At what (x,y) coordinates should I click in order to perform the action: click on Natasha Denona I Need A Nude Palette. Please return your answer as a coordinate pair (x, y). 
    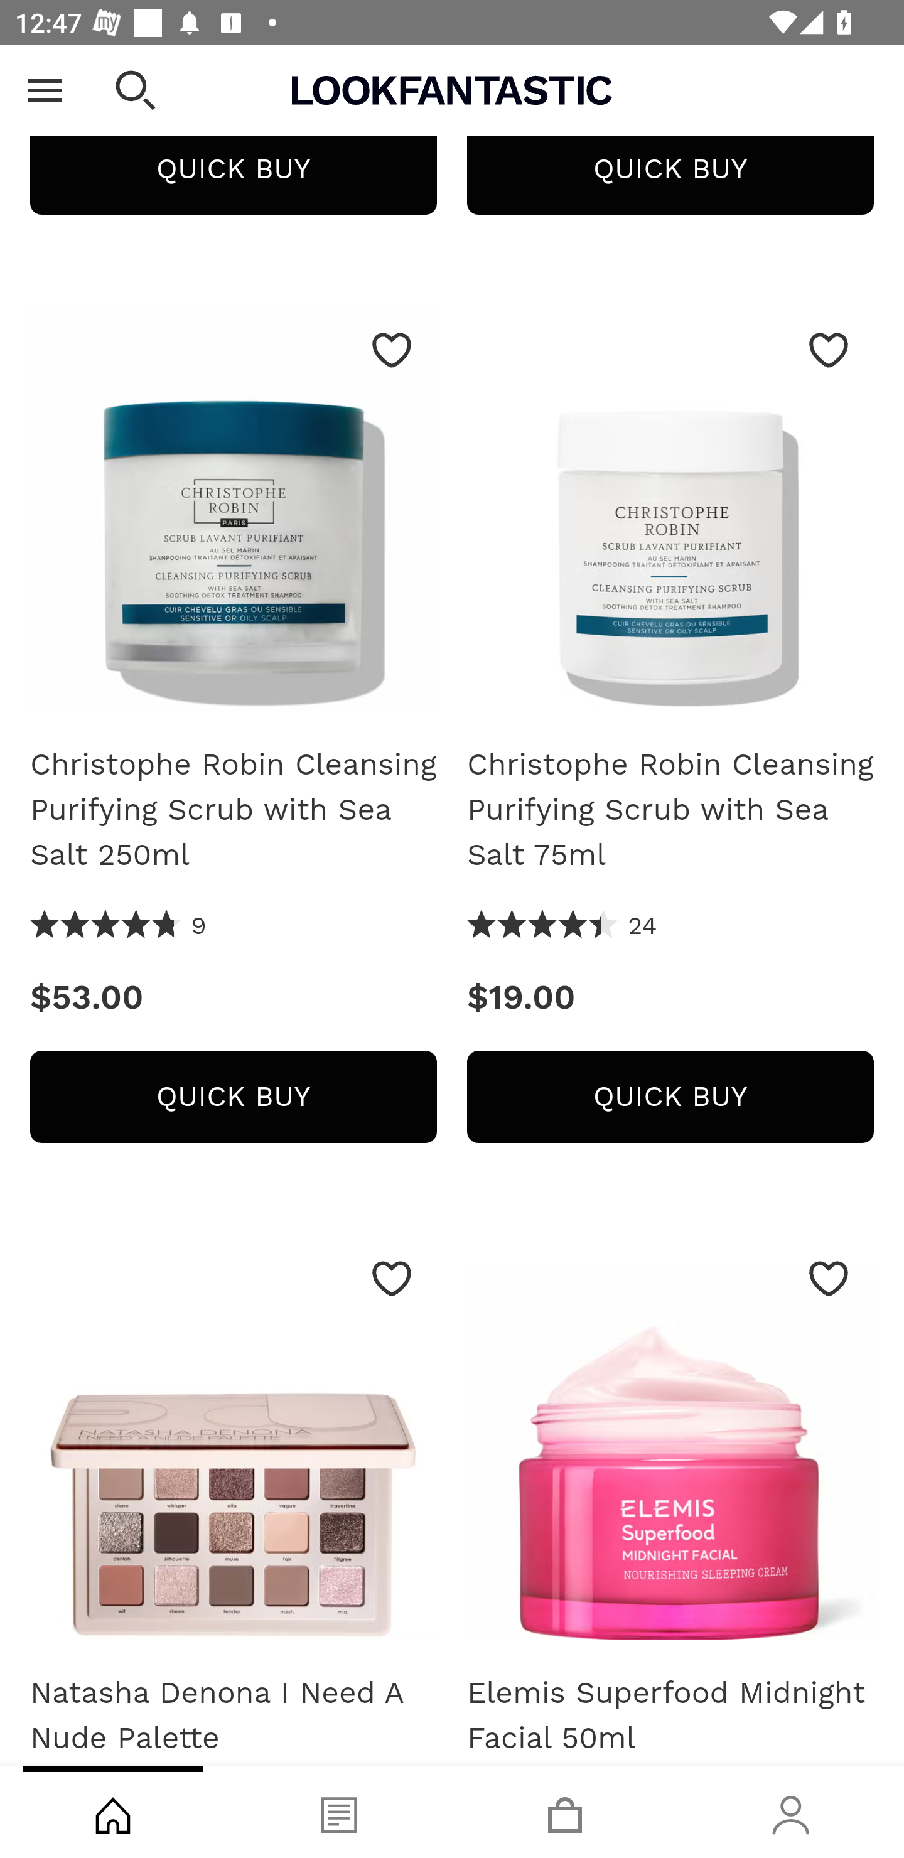
    Looking at the image, I should click on (233, 1445).